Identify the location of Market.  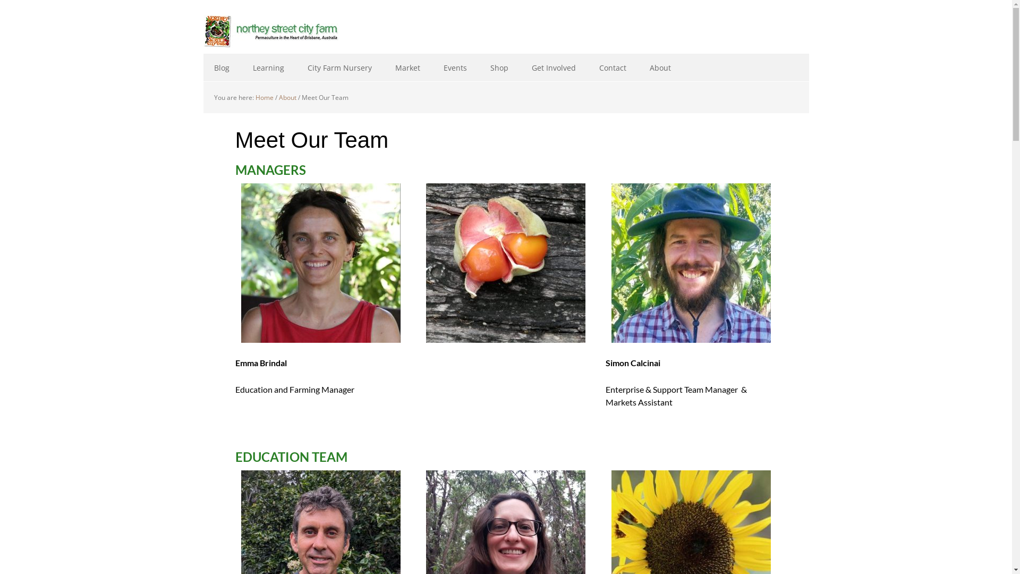
(408, 68).